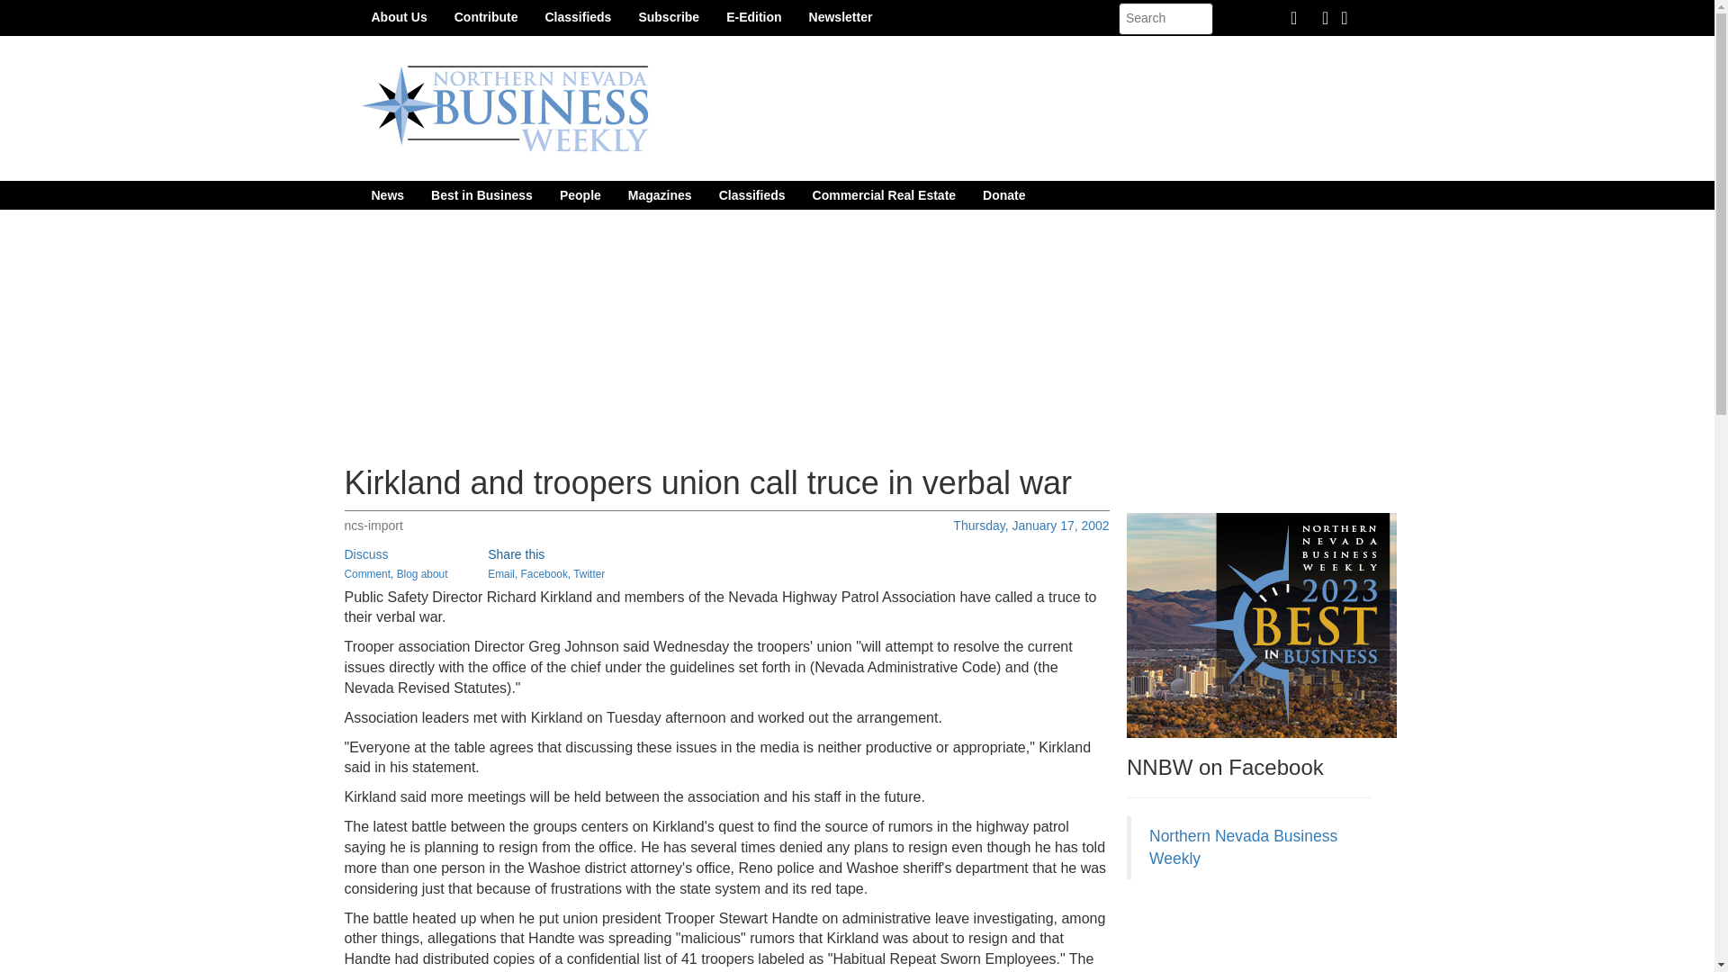 The height and width of the screenshot is (972, 1728). Describe the element at coordinates (589, 573) in the screenshot. I see `Twitter` at that location.